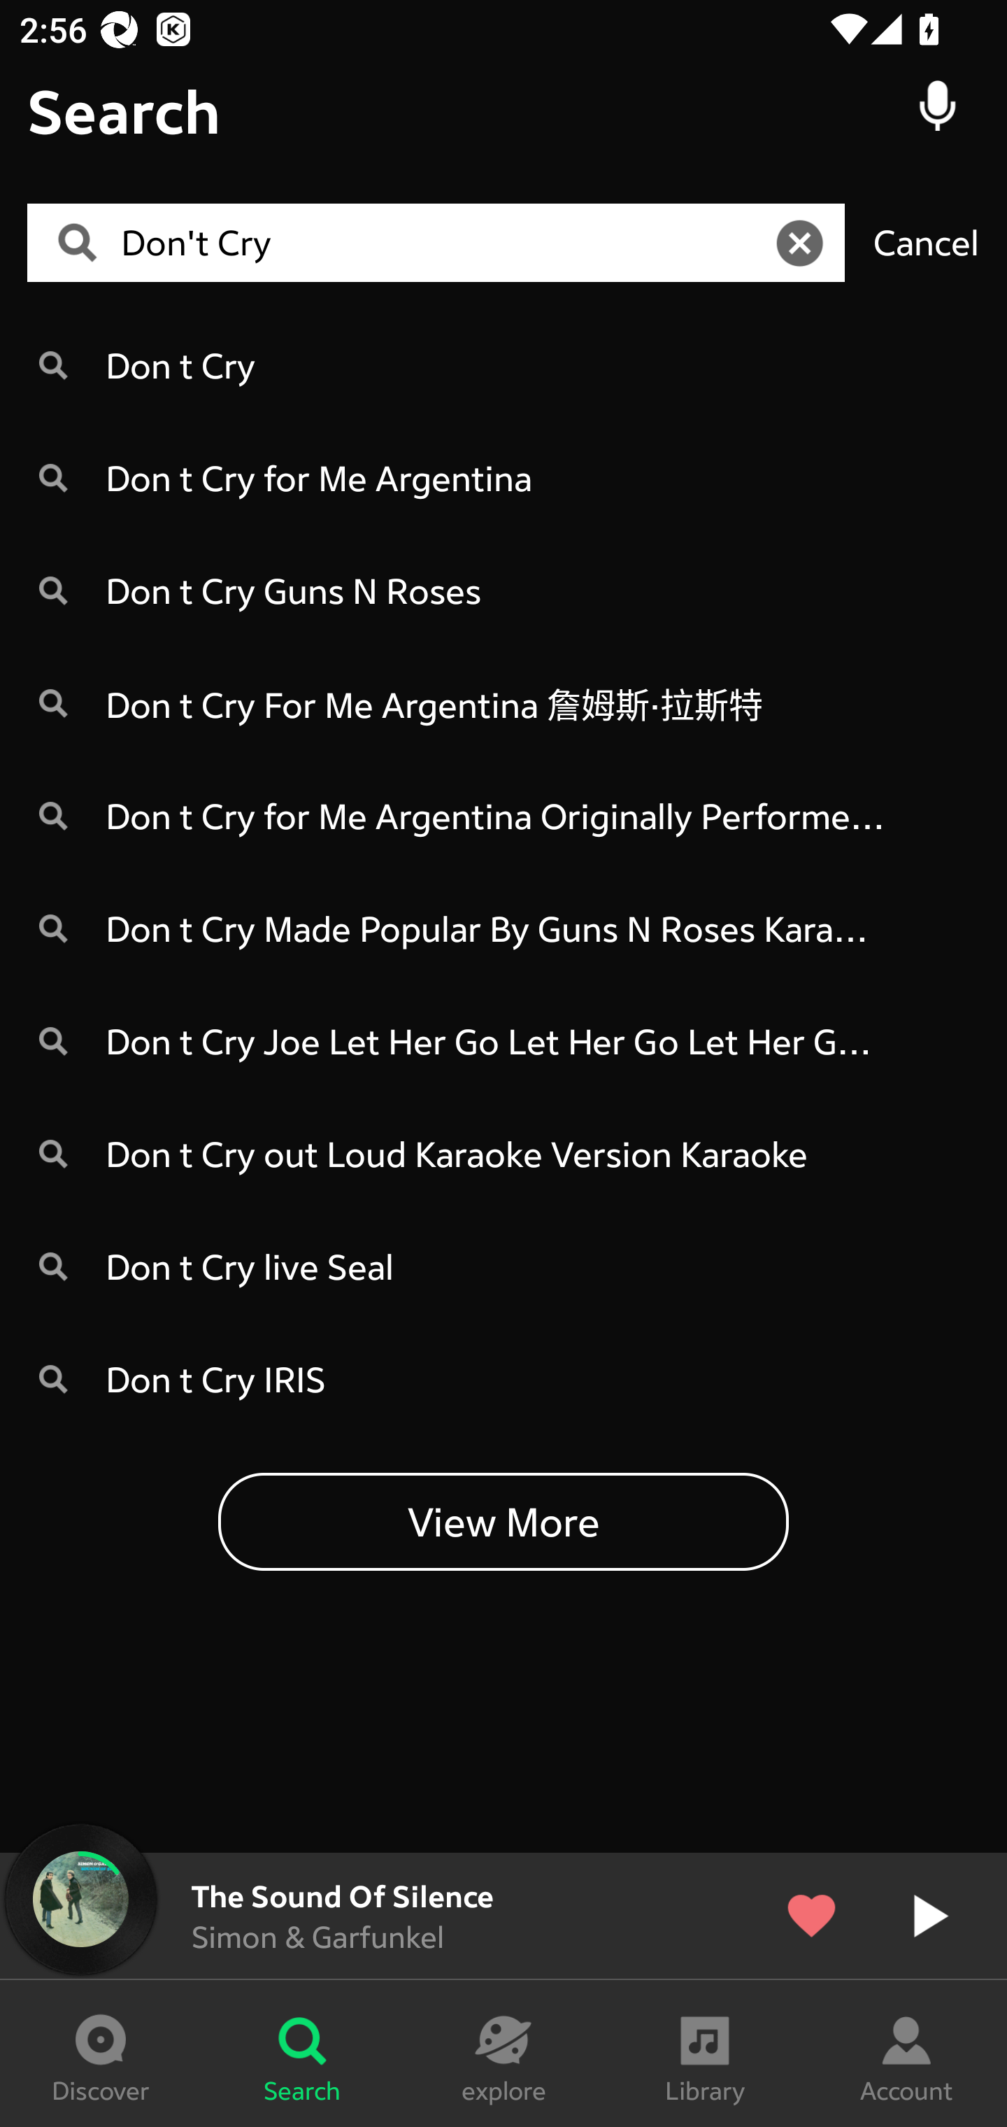 Image resolution: width=1007 pixels, height=2127 pixels. Describe the element at coordinates (101, 2054) in the screenshot. I see `Discover` at that location.